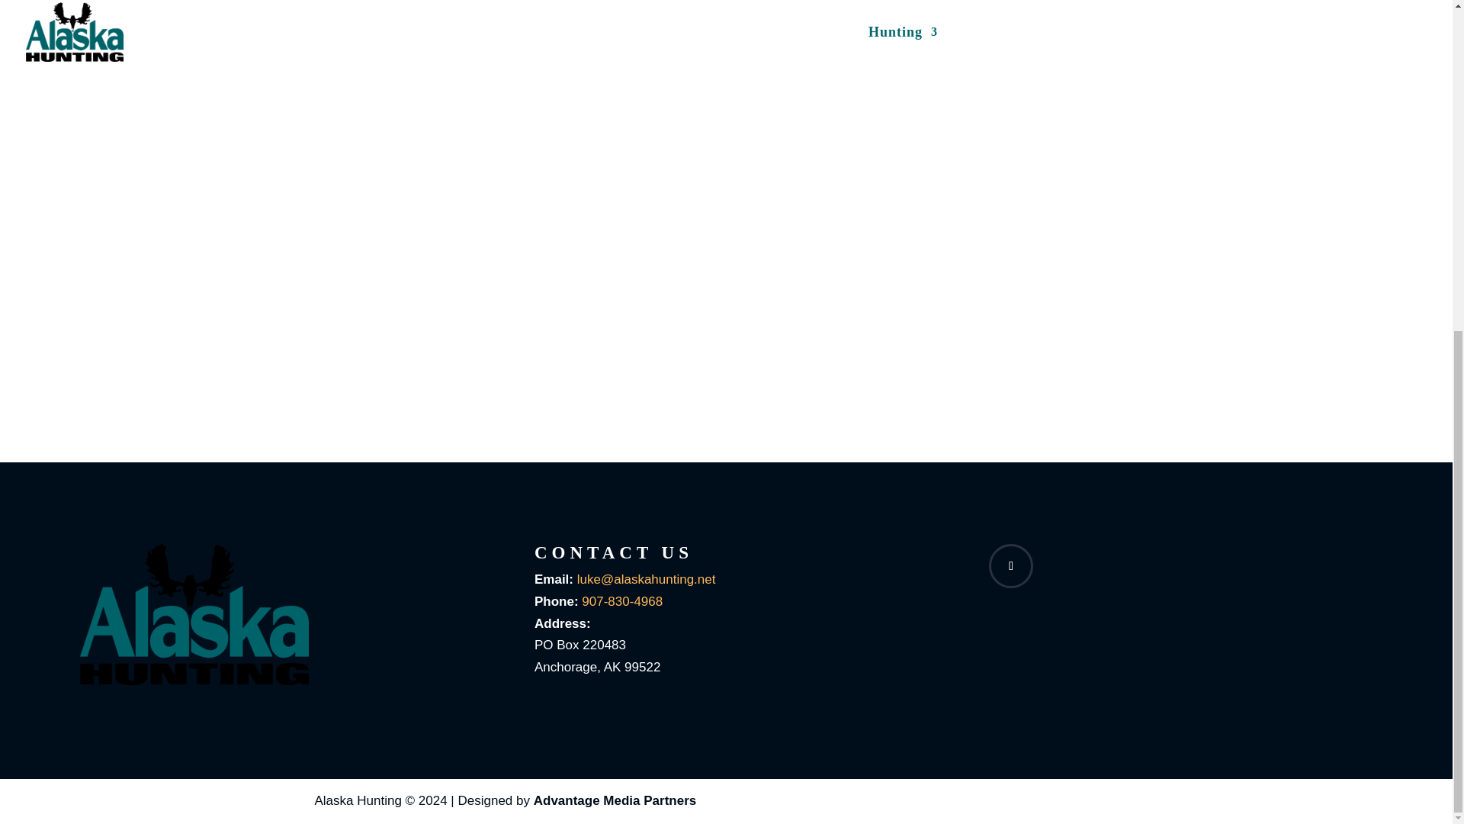 The width and height of the screenshot is (1464, 824). What do you see at coordinates (615, 801) in the screenshot?
I see `Reaching More Customers` at bounding box center [615, 801].